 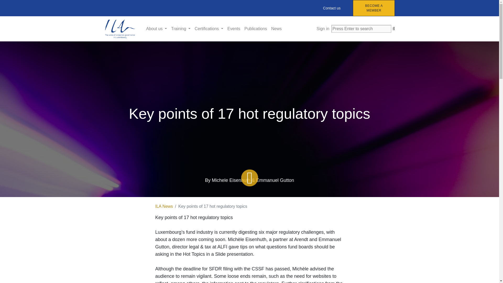 What do you see at coordinates (181, 29) in the screenshot?
I see `Training` at bounding box center [181, 29].